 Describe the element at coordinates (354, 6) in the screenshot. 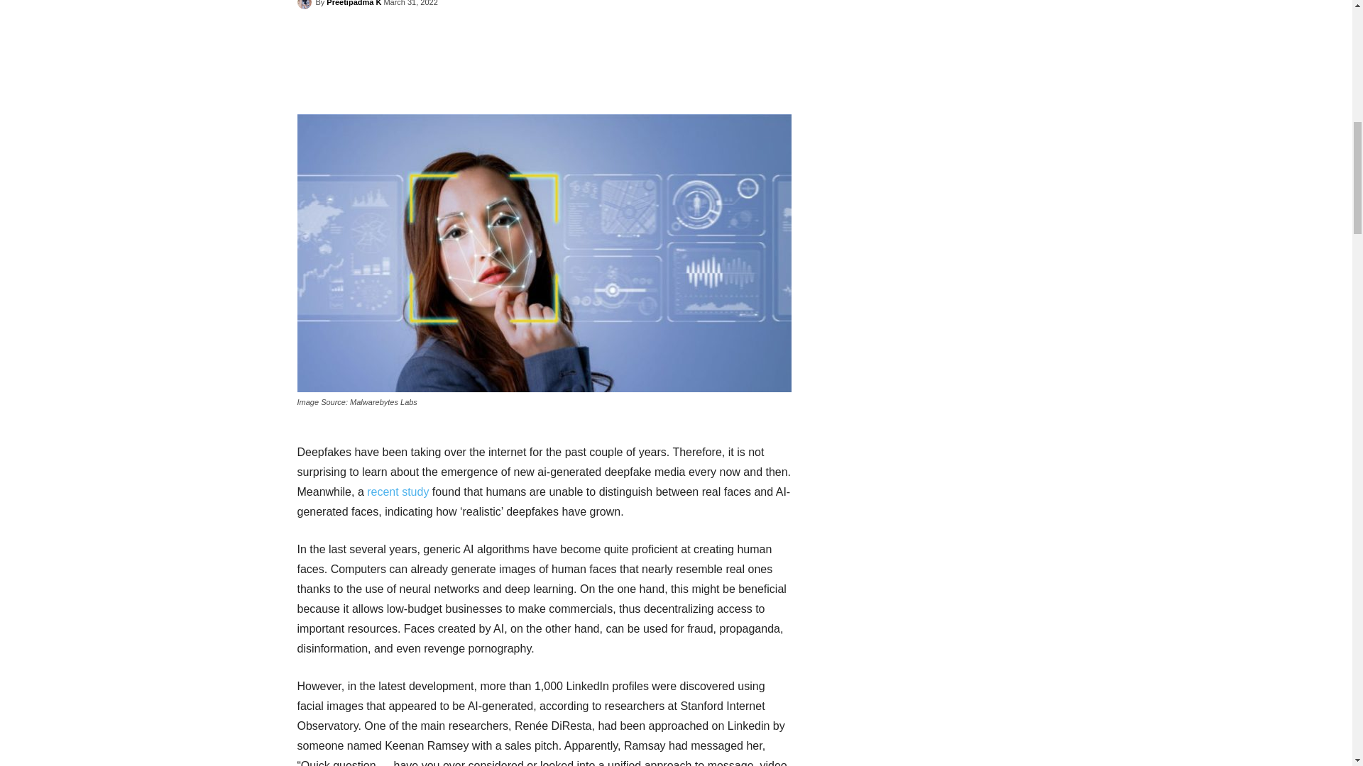

I see `Preetipadma K` at that location.